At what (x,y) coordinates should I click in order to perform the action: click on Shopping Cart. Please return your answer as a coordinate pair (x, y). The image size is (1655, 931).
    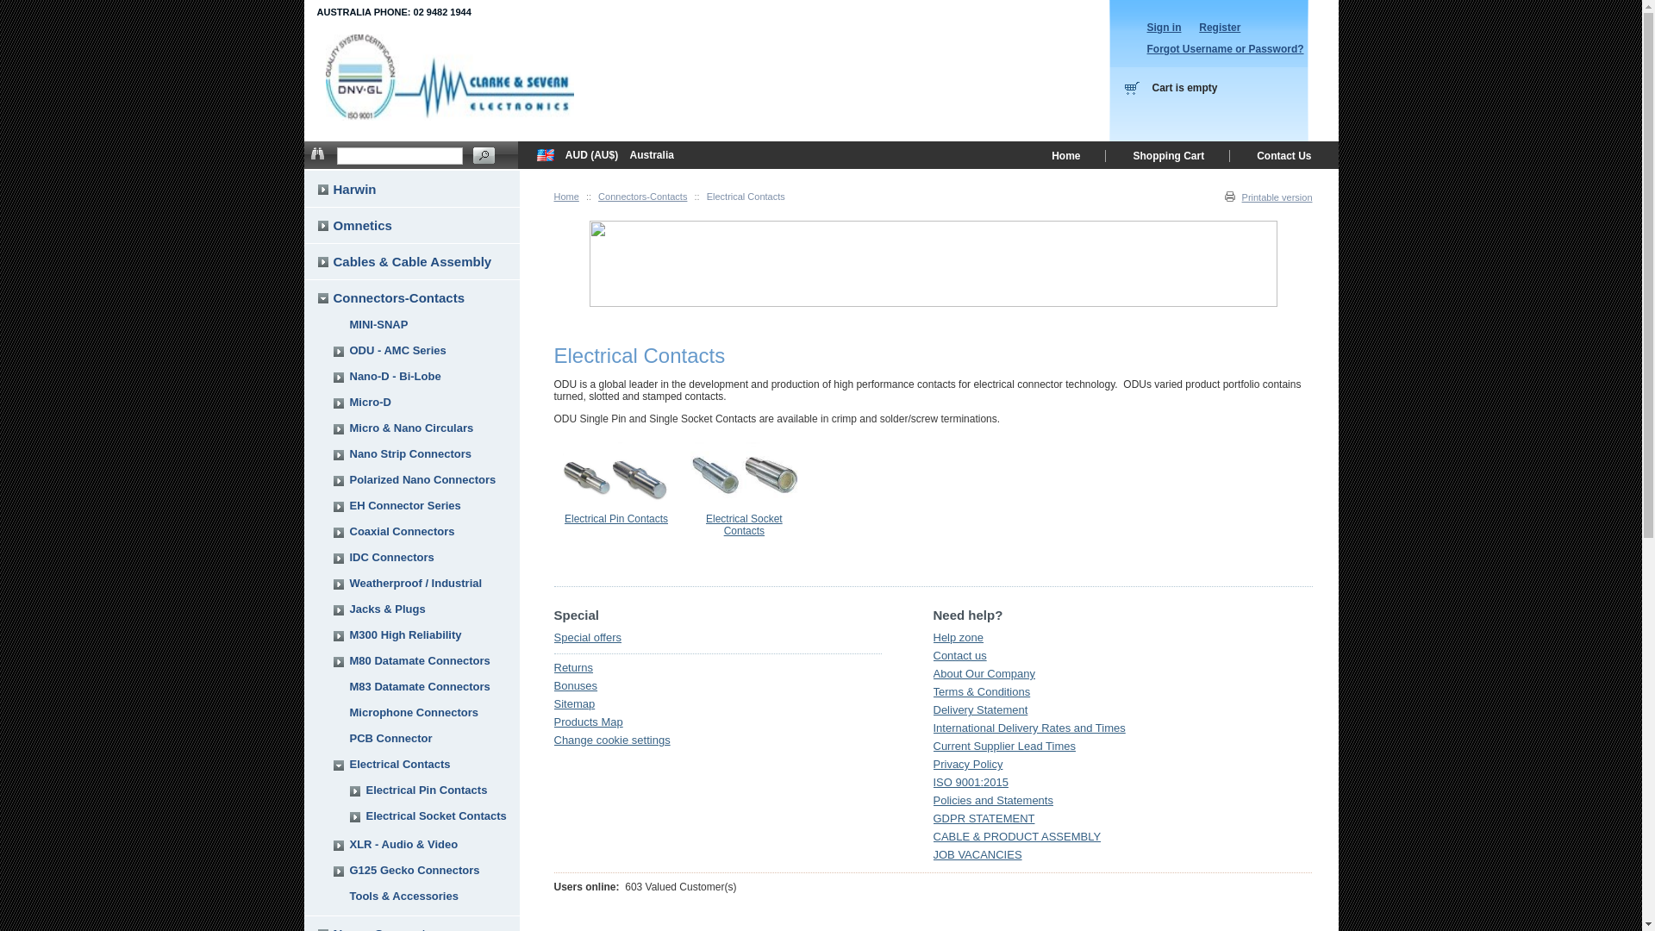
    Looking at the image, I should click on (1169, 160).